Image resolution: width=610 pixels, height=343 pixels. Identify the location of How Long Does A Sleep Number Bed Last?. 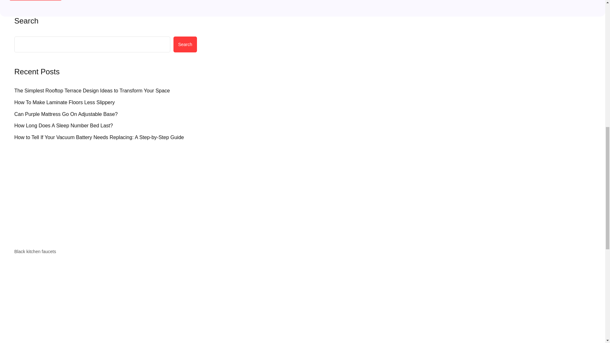
(64, 126).